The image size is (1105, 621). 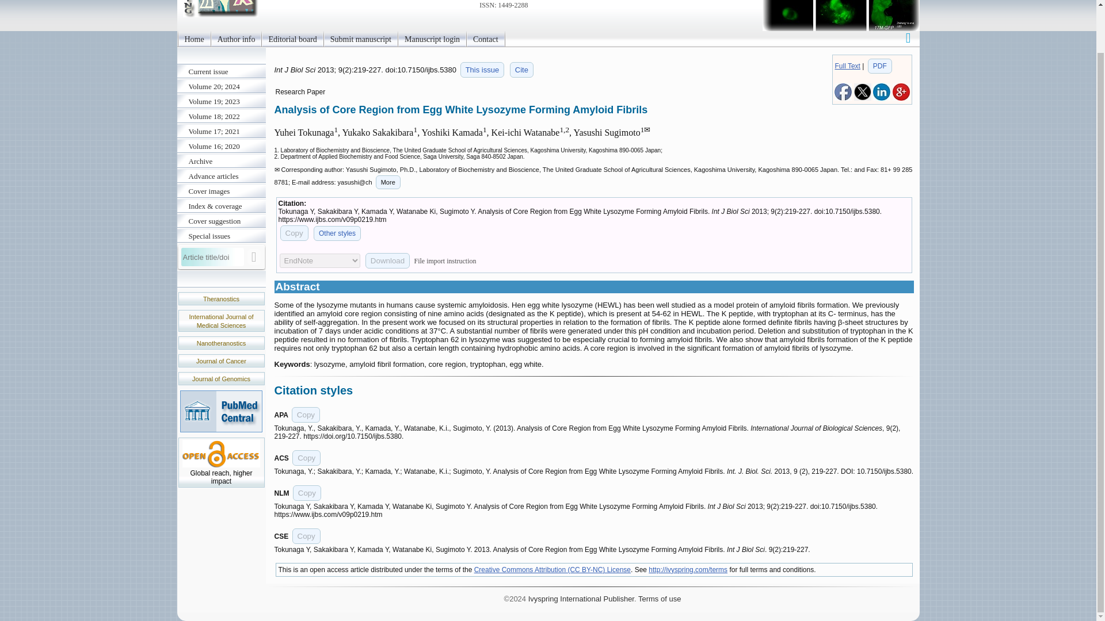 What do you see at coordinates (486, 40) in the screenshot?
I see `Contact` at bounding box center [486, 40].